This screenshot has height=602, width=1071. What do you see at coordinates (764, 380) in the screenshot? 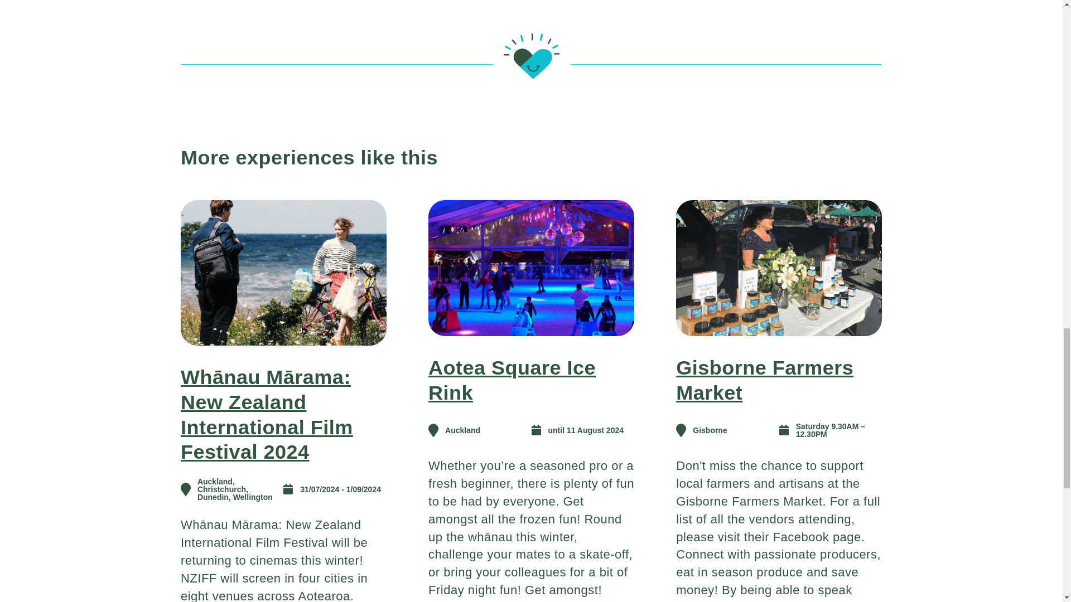
I see `Gisborne Farmers Market` at bounding box center [764, 380].